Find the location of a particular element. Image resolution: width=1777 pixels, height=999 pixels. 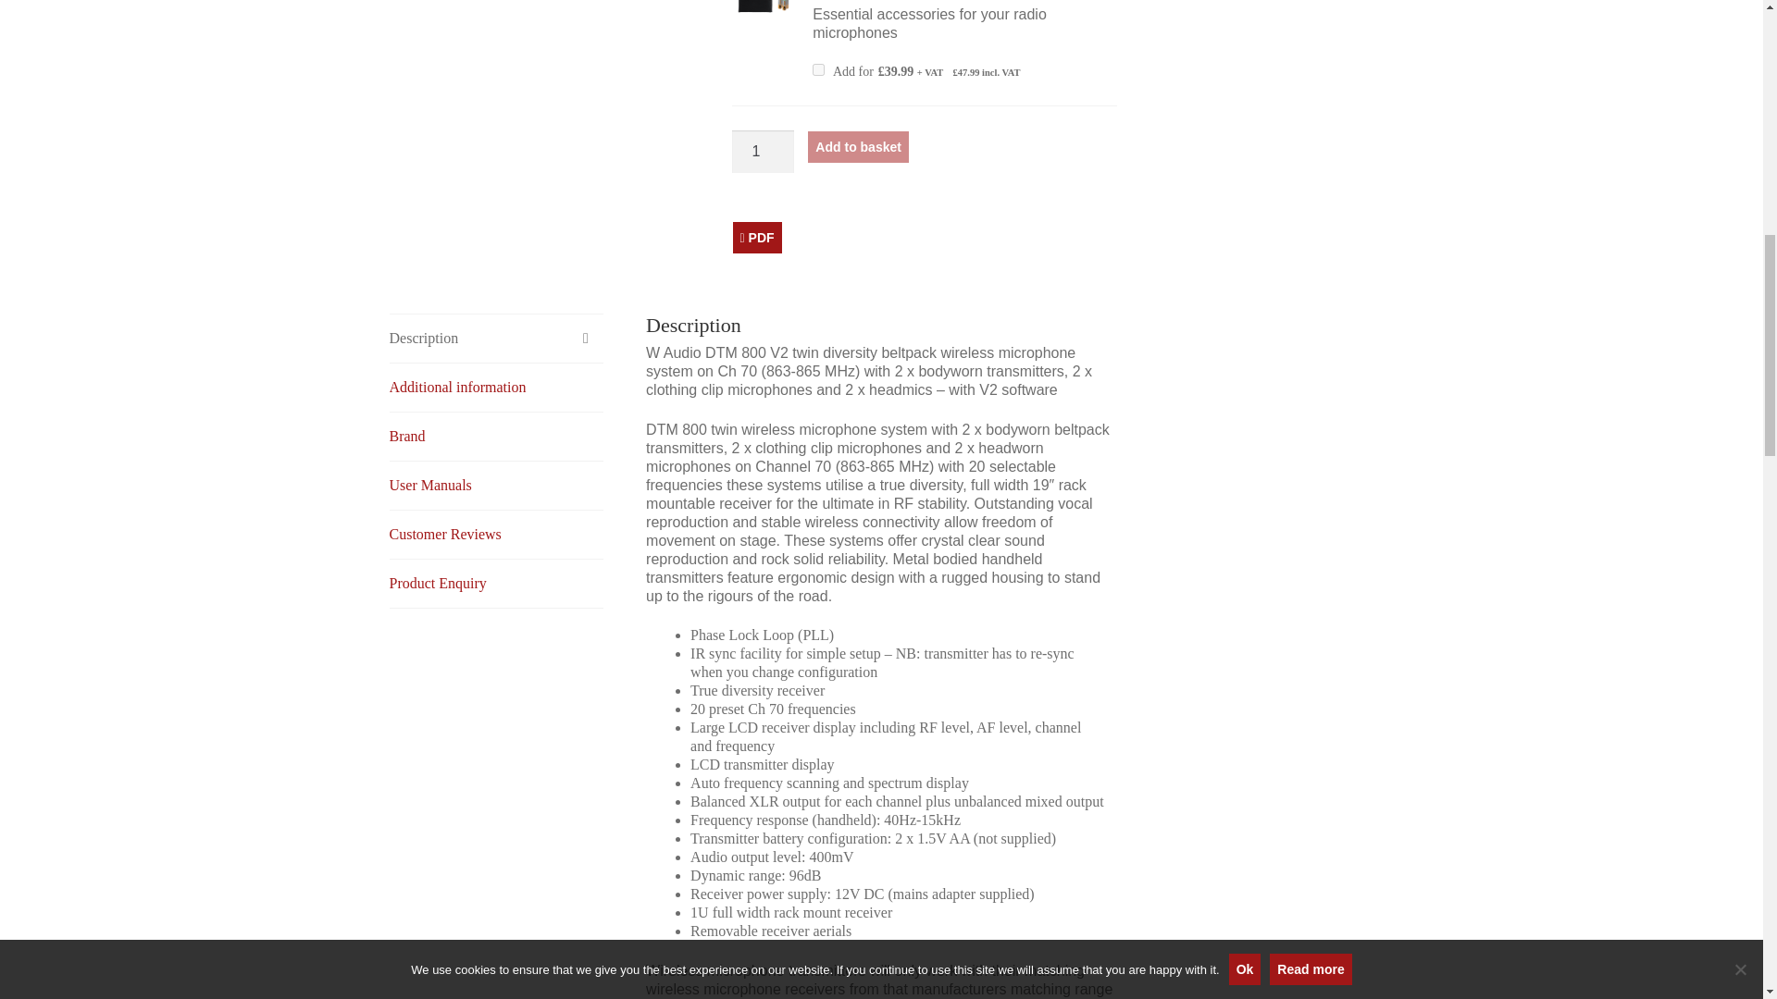

Beltpack Accessory Pack is located at coordinates (763, 7).